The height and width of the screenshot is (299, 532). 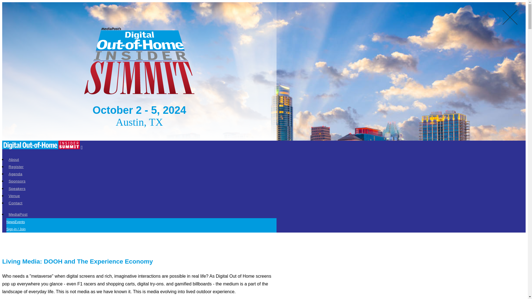 What do you see at coordinates (11, 222) in the screenshot?
I see `News` at bounding box center [11, 222].